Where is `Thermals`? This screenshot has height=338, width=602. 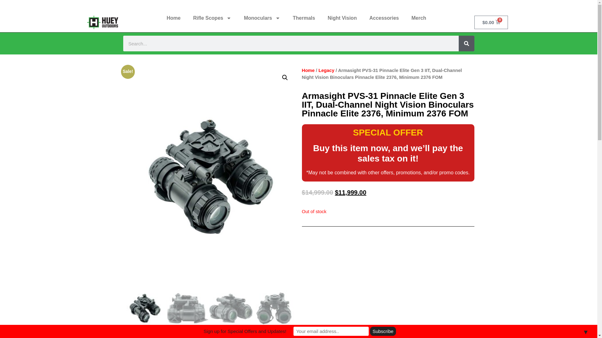 Thermals is located at coordinates (304, 18).